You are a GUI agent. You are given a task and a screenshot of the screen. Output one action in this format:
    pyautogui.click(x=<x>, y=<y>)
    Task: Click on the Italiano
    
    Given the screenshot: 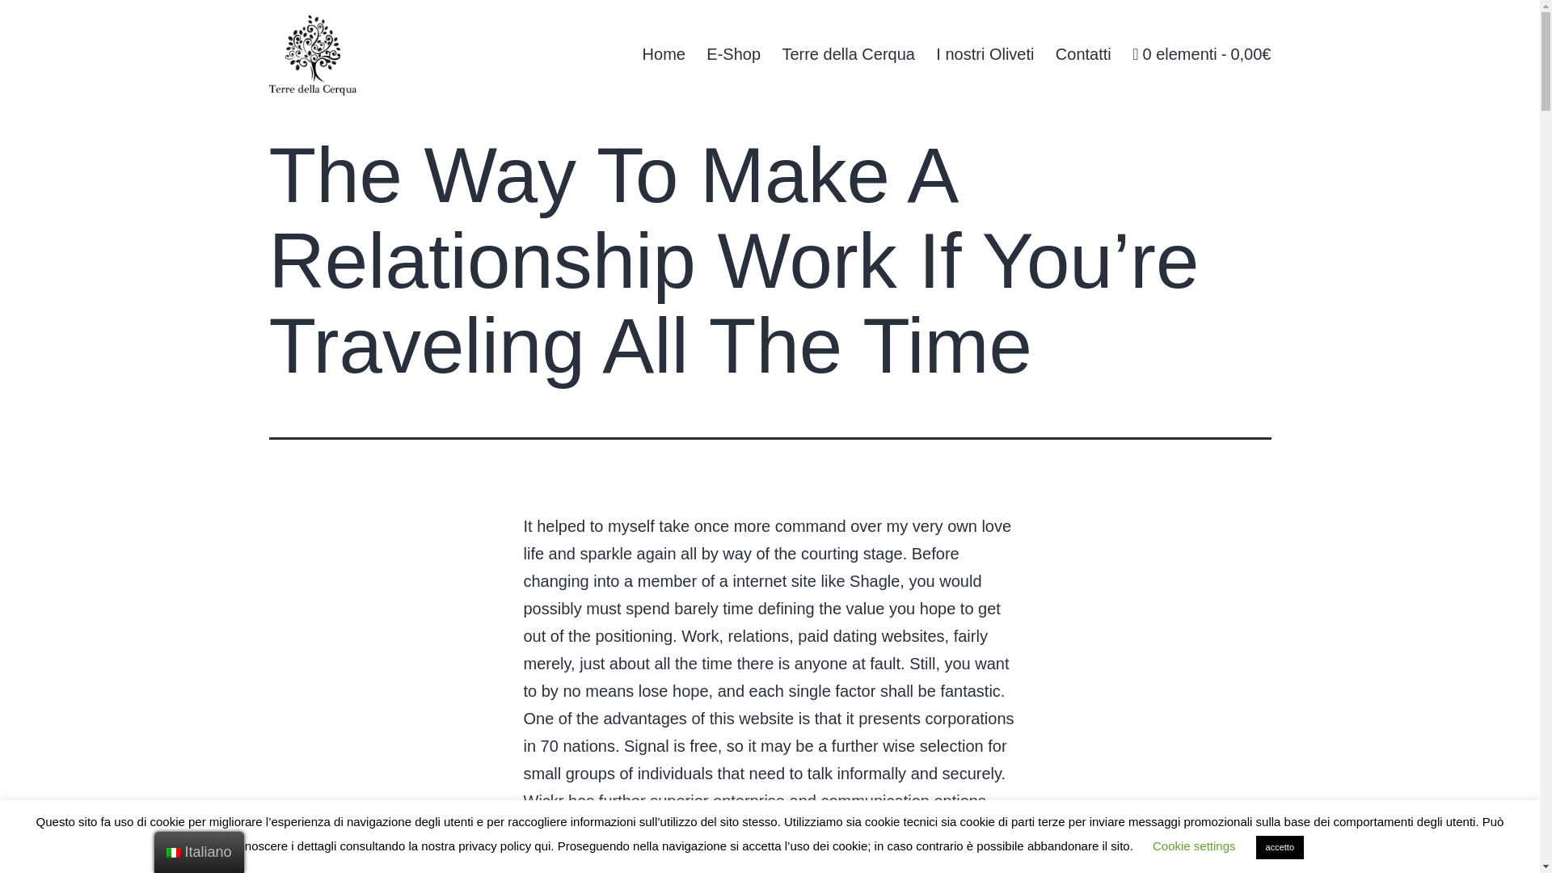 What is the action you would take?
    pyautogui.click(x=173, y=852)
    